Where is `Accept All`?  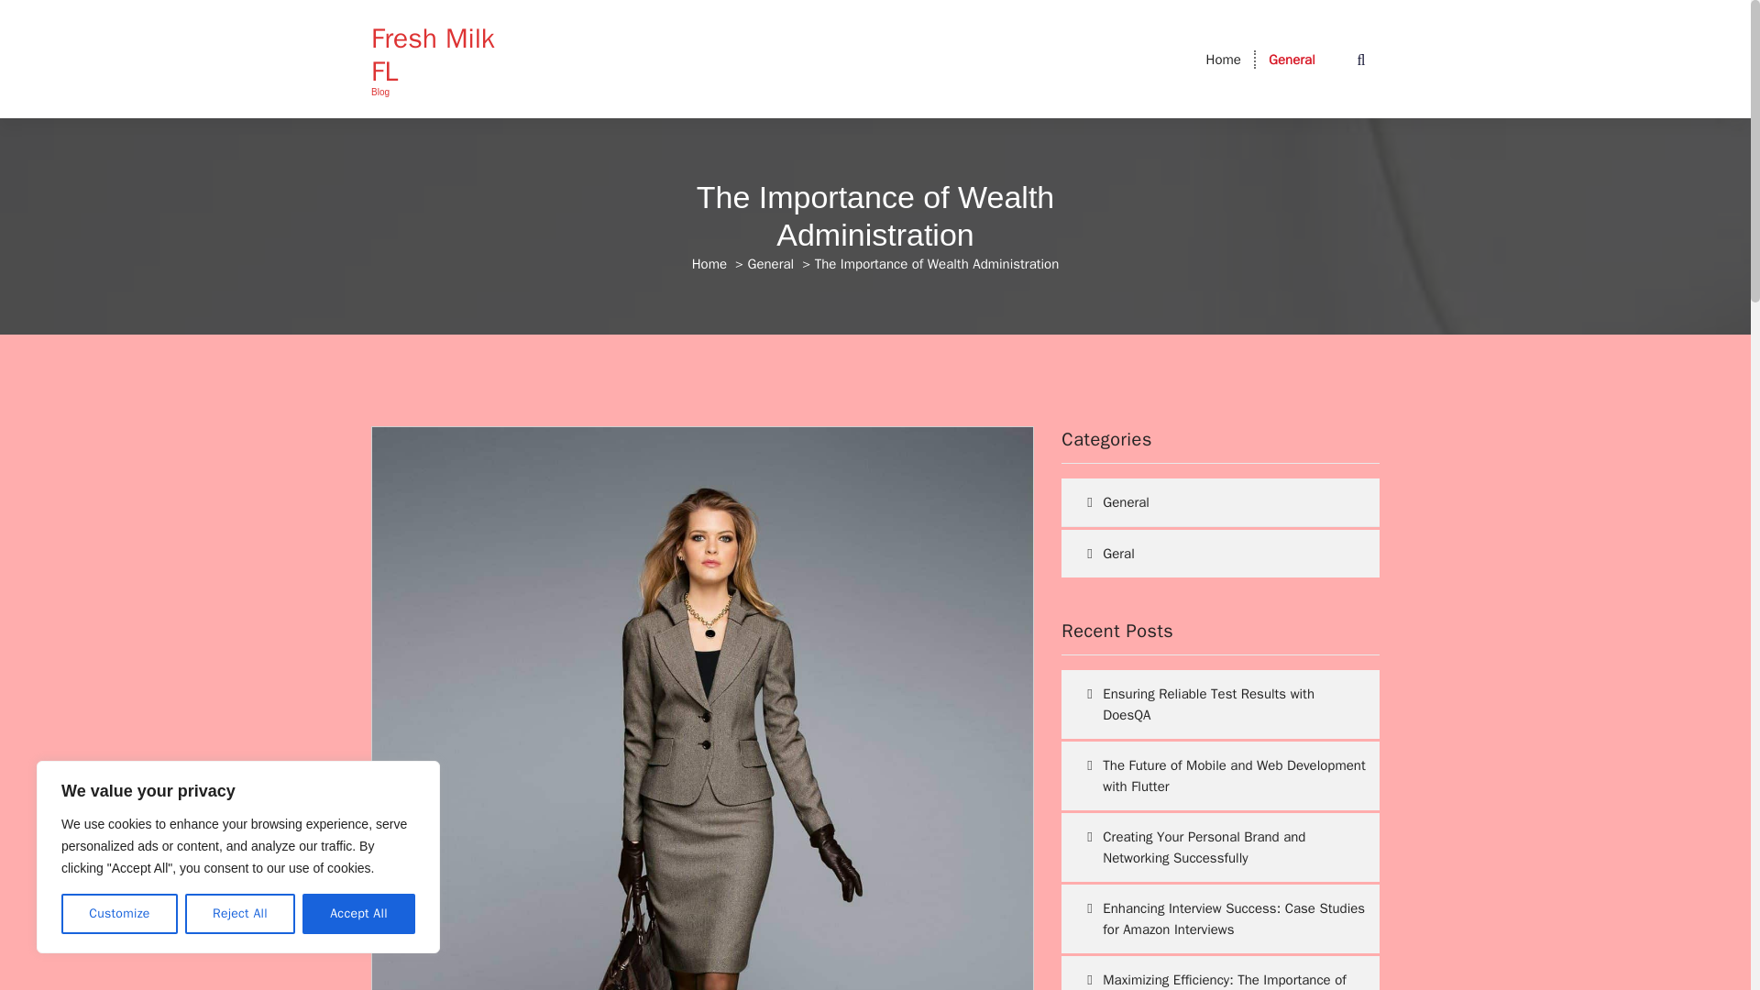 Accept All is located at coordinates (359, 914).